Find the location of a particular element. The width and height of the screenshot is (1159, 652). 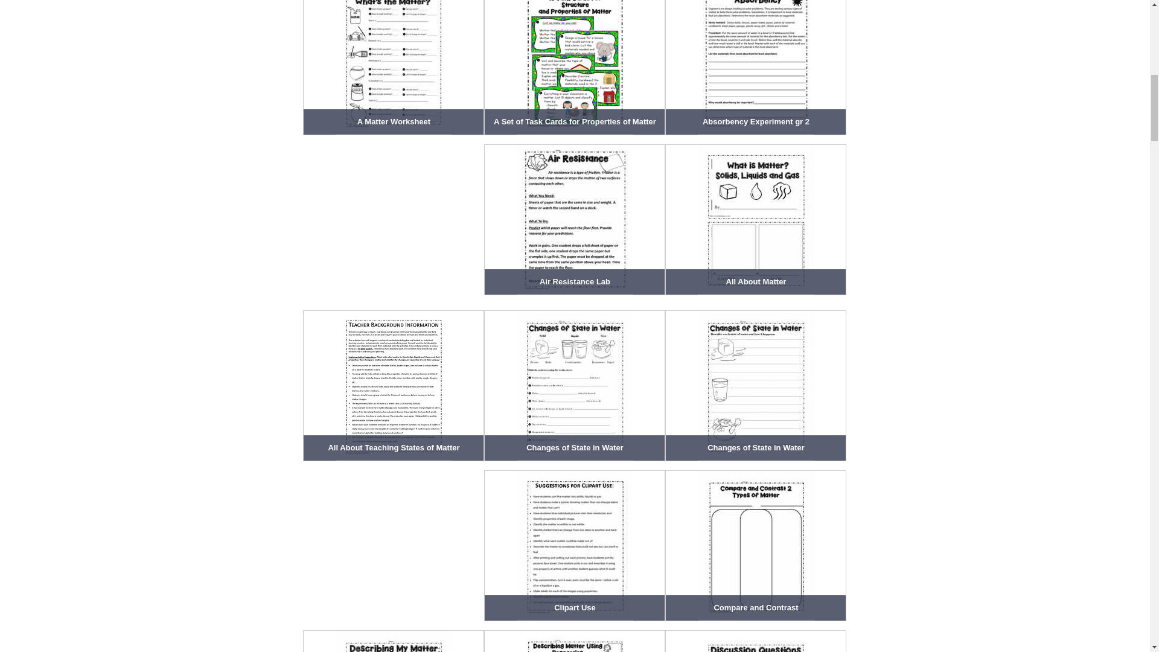

Describe the Matter is located at coordinates (394, 641).